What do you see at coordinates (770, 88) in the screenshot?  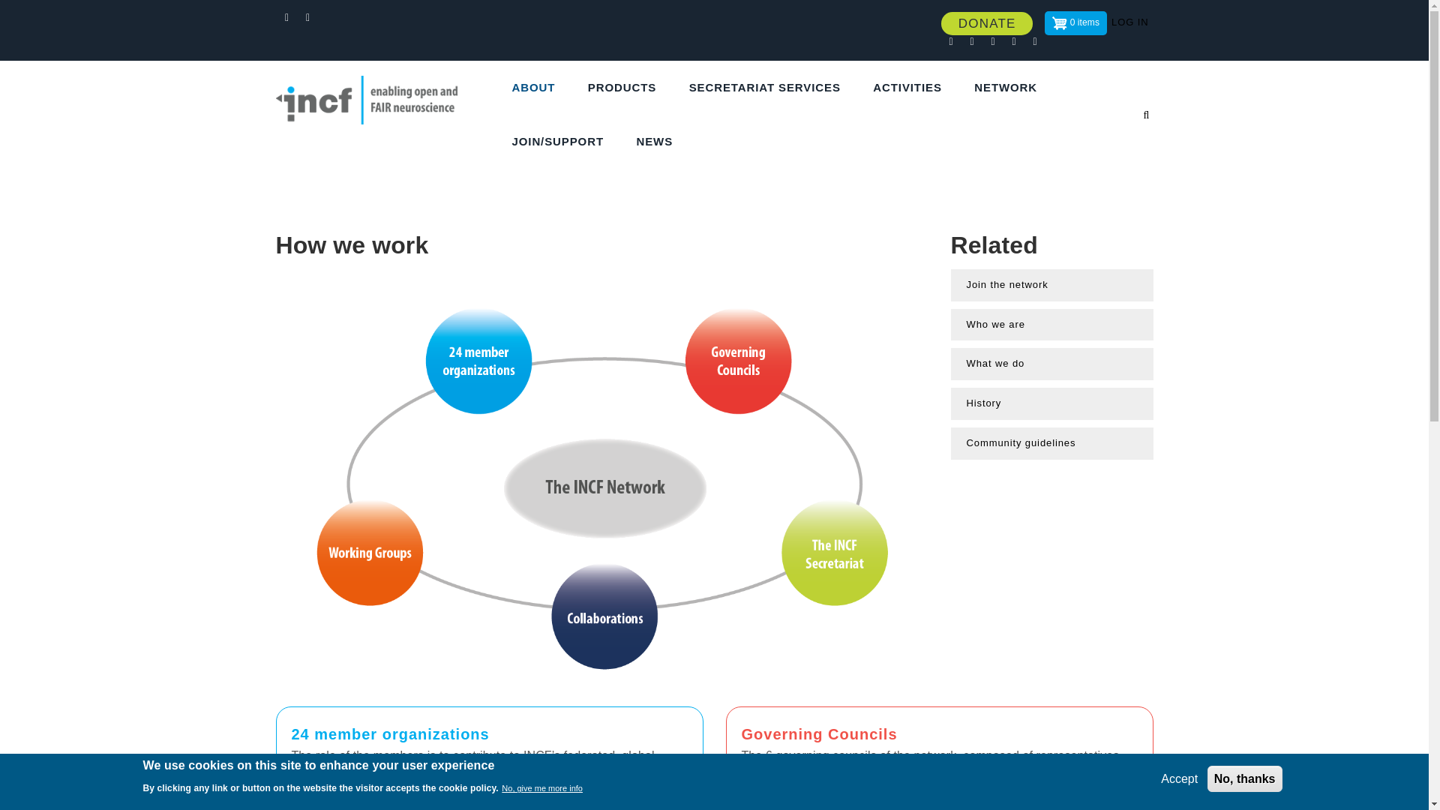 I see `SECRETARIAT SERVICES` at bounding box center [770, 88].